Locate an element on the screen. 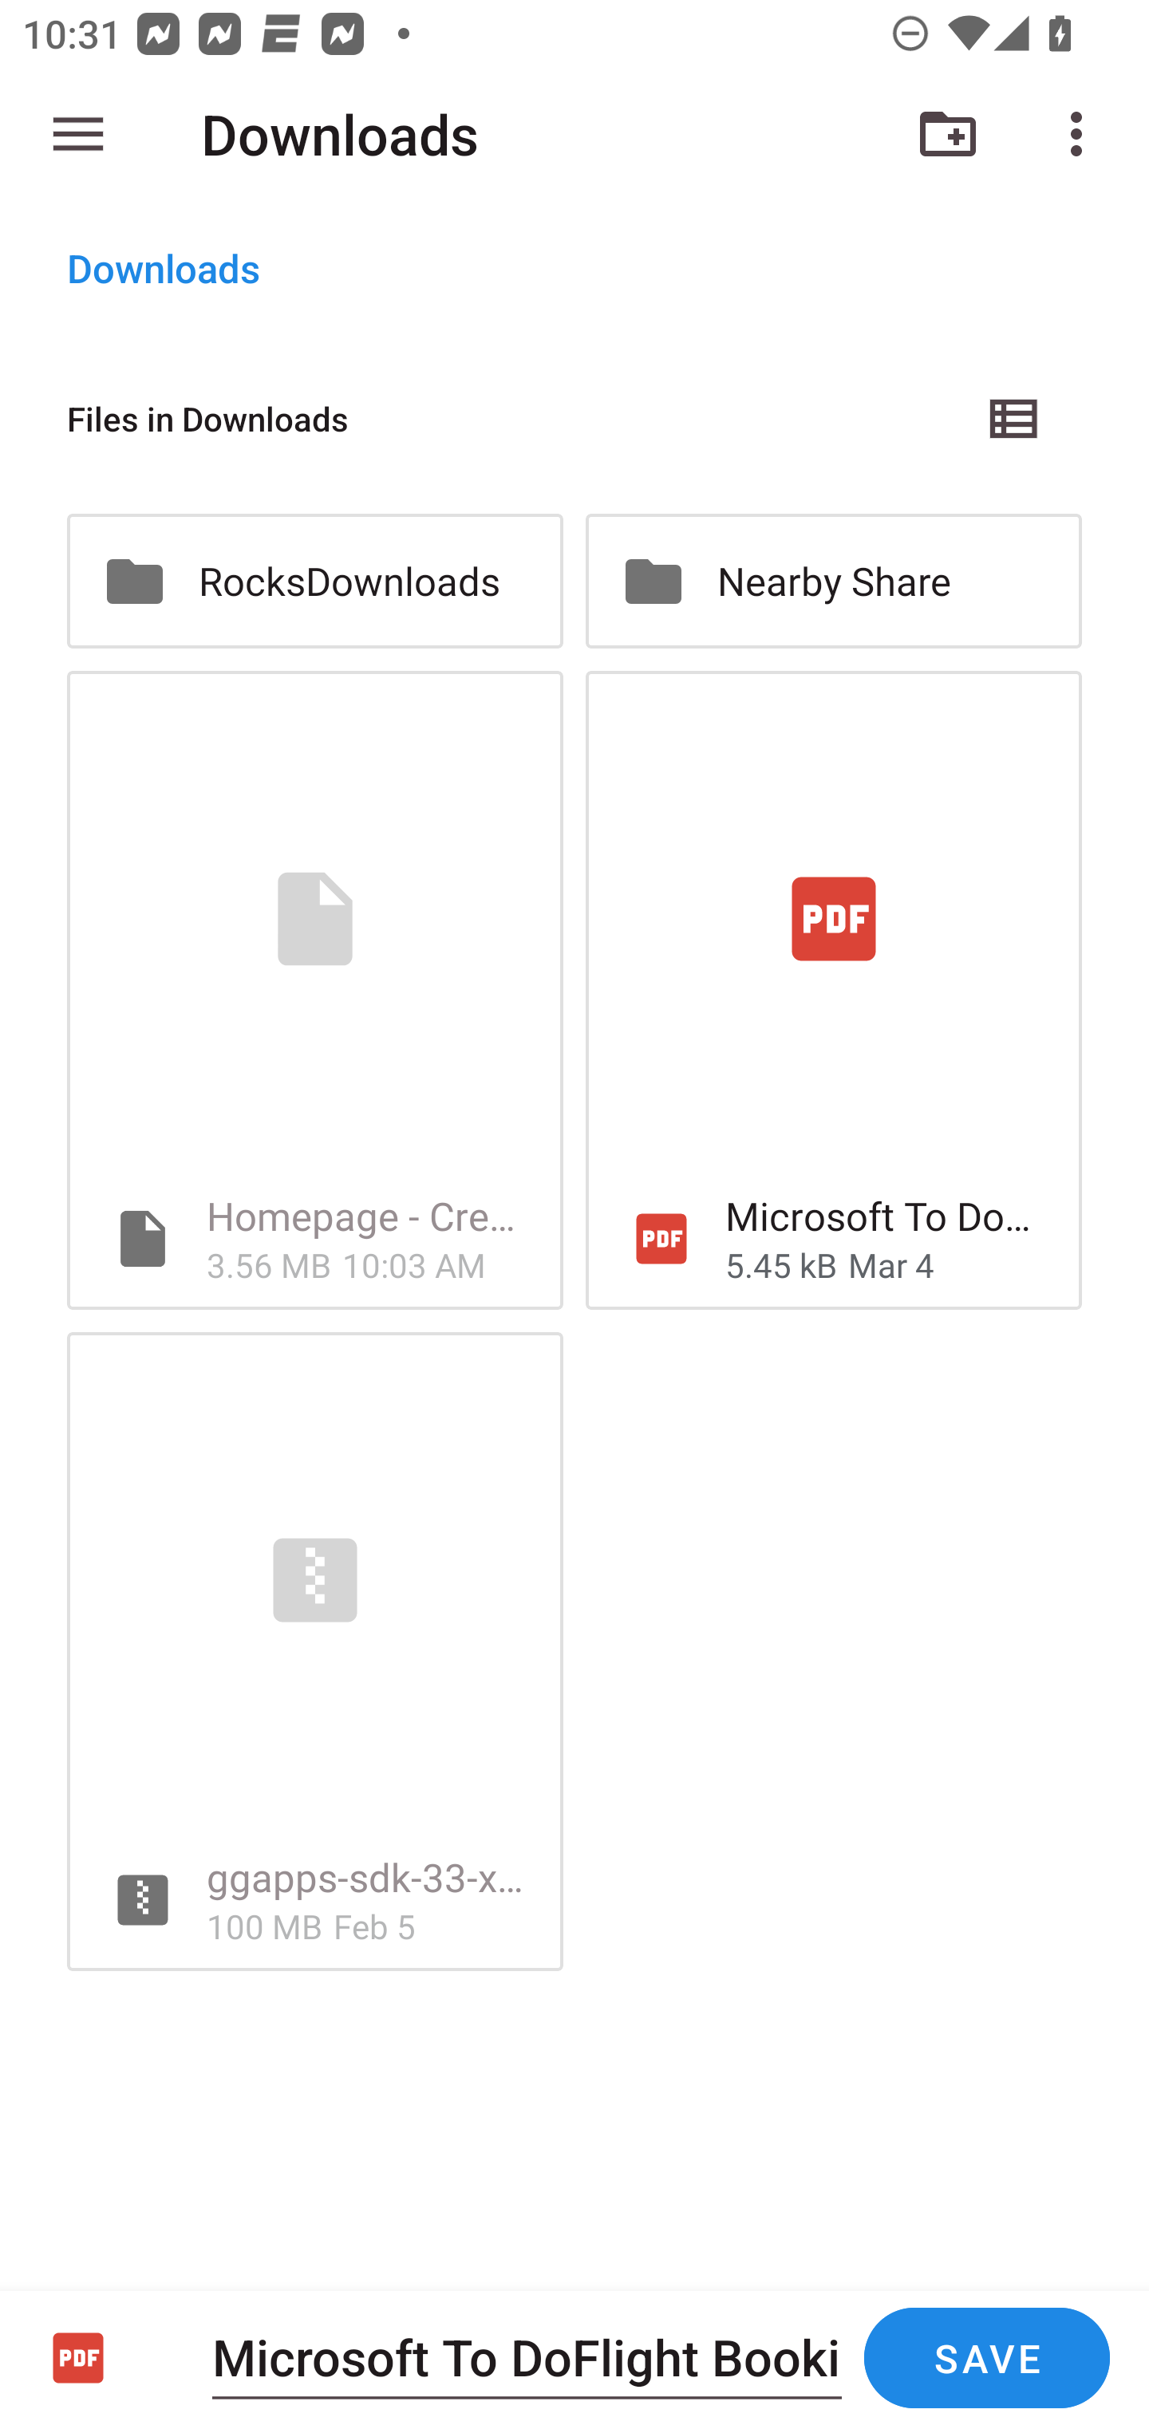 The height and width of the screenshot is (2425, 1149). Homepage - Creative Commons 3.56 MB 10:03 AM is located at coordinates (314, 991).